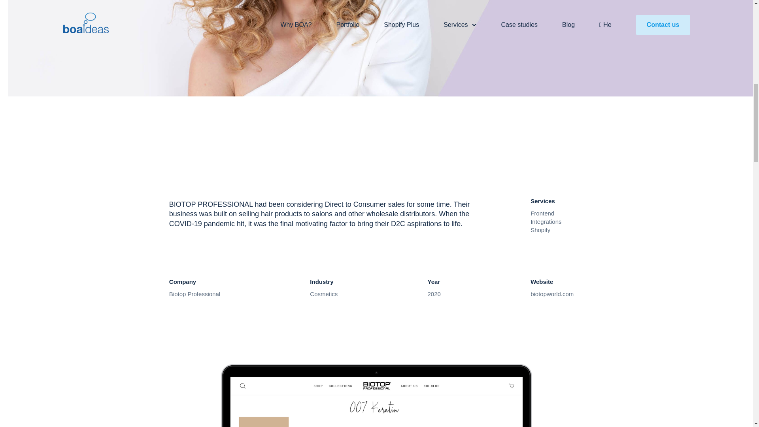 Image resolution: width=759 pixels, height=427 pixels. What do you see at coordinates (552, 294) in the screenshot?
I see `biotopworld.com` at bounding box center [552, 294].